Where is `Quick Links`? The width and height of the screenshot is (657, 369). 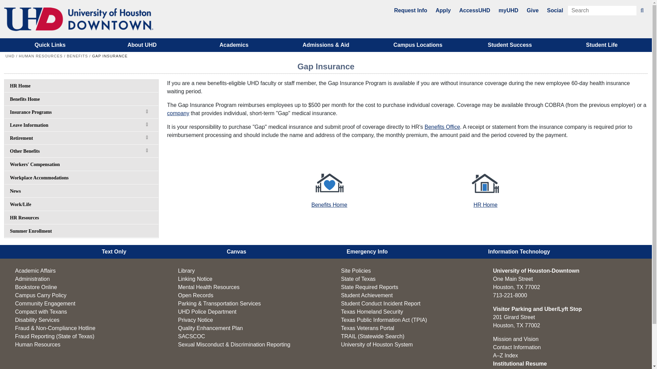
Quick Links is located at coordinates (50, 45).